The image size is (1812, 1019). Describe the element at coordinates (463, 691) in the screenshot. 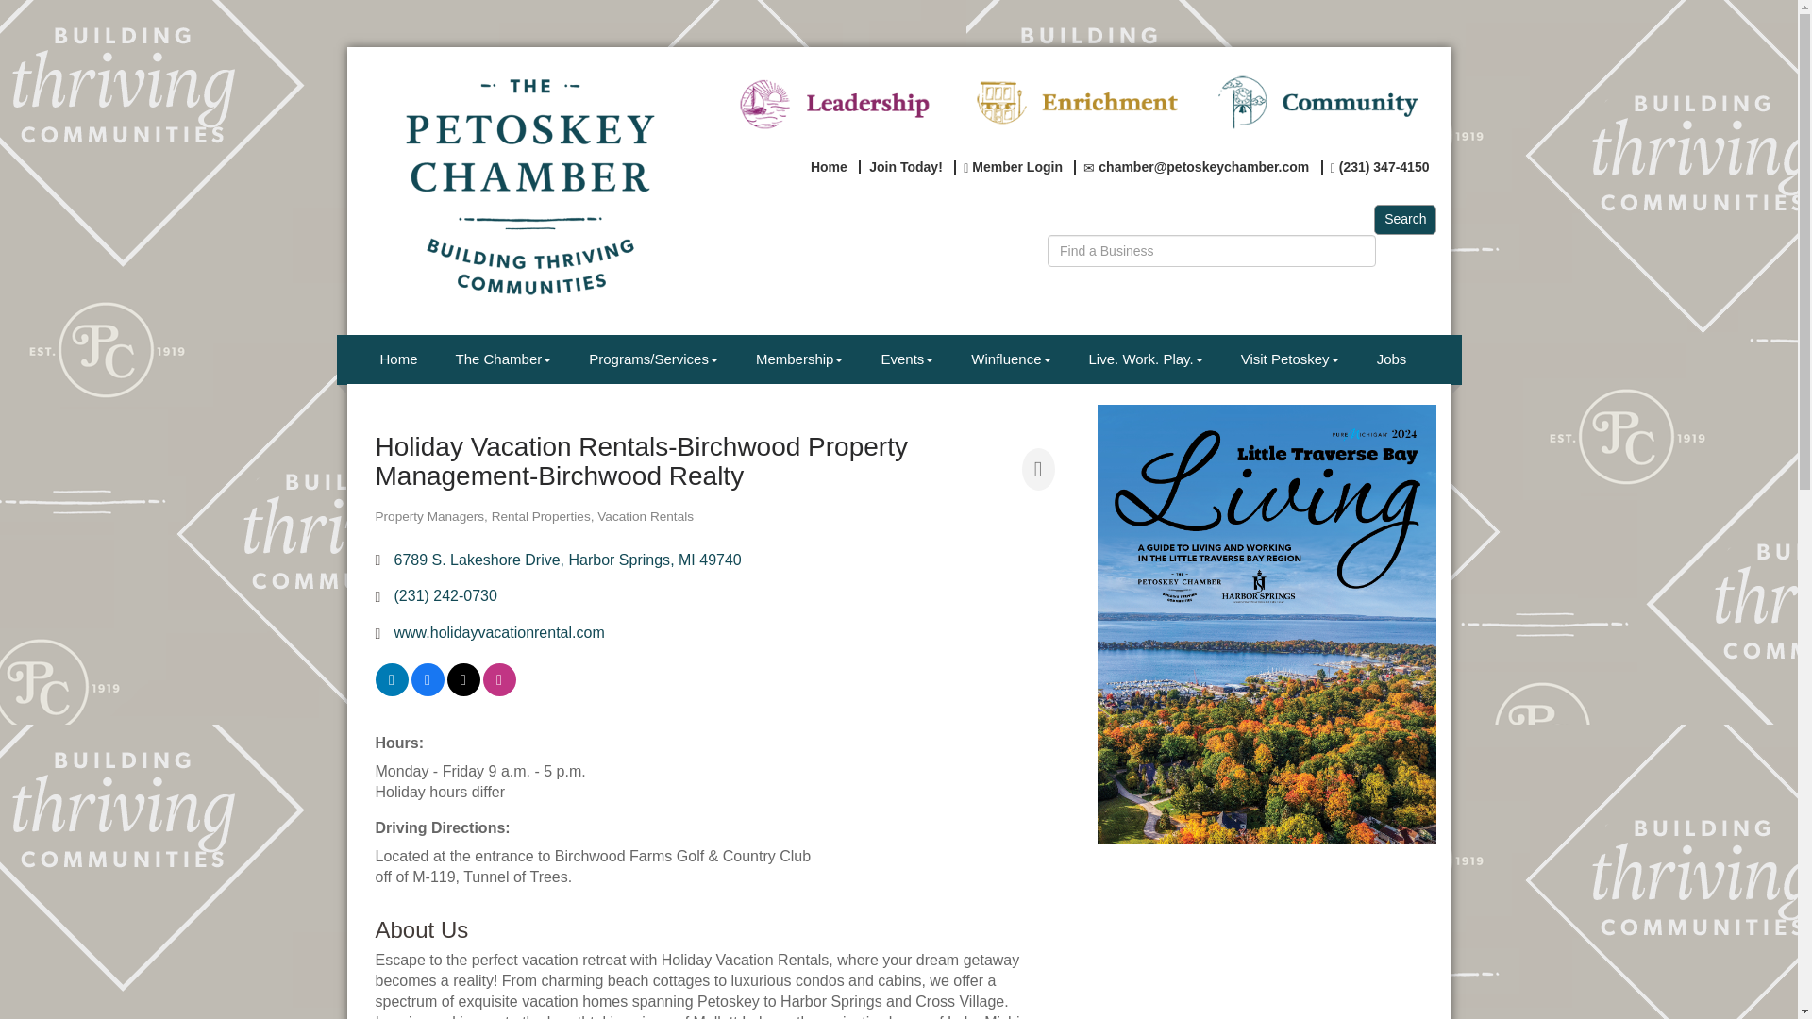

I see `View on Twitter` at that location.